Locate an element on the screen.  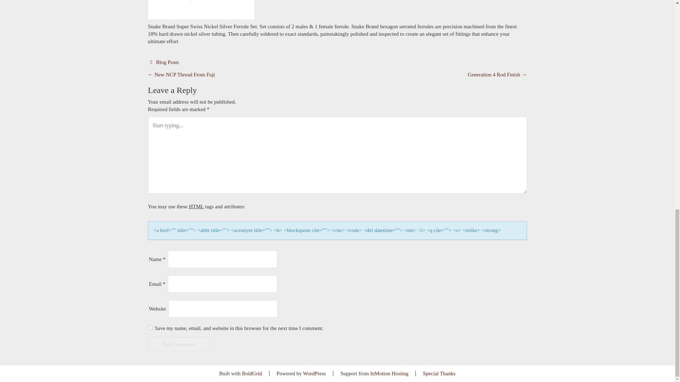
Post Comment is located at coordinates (178, 344).